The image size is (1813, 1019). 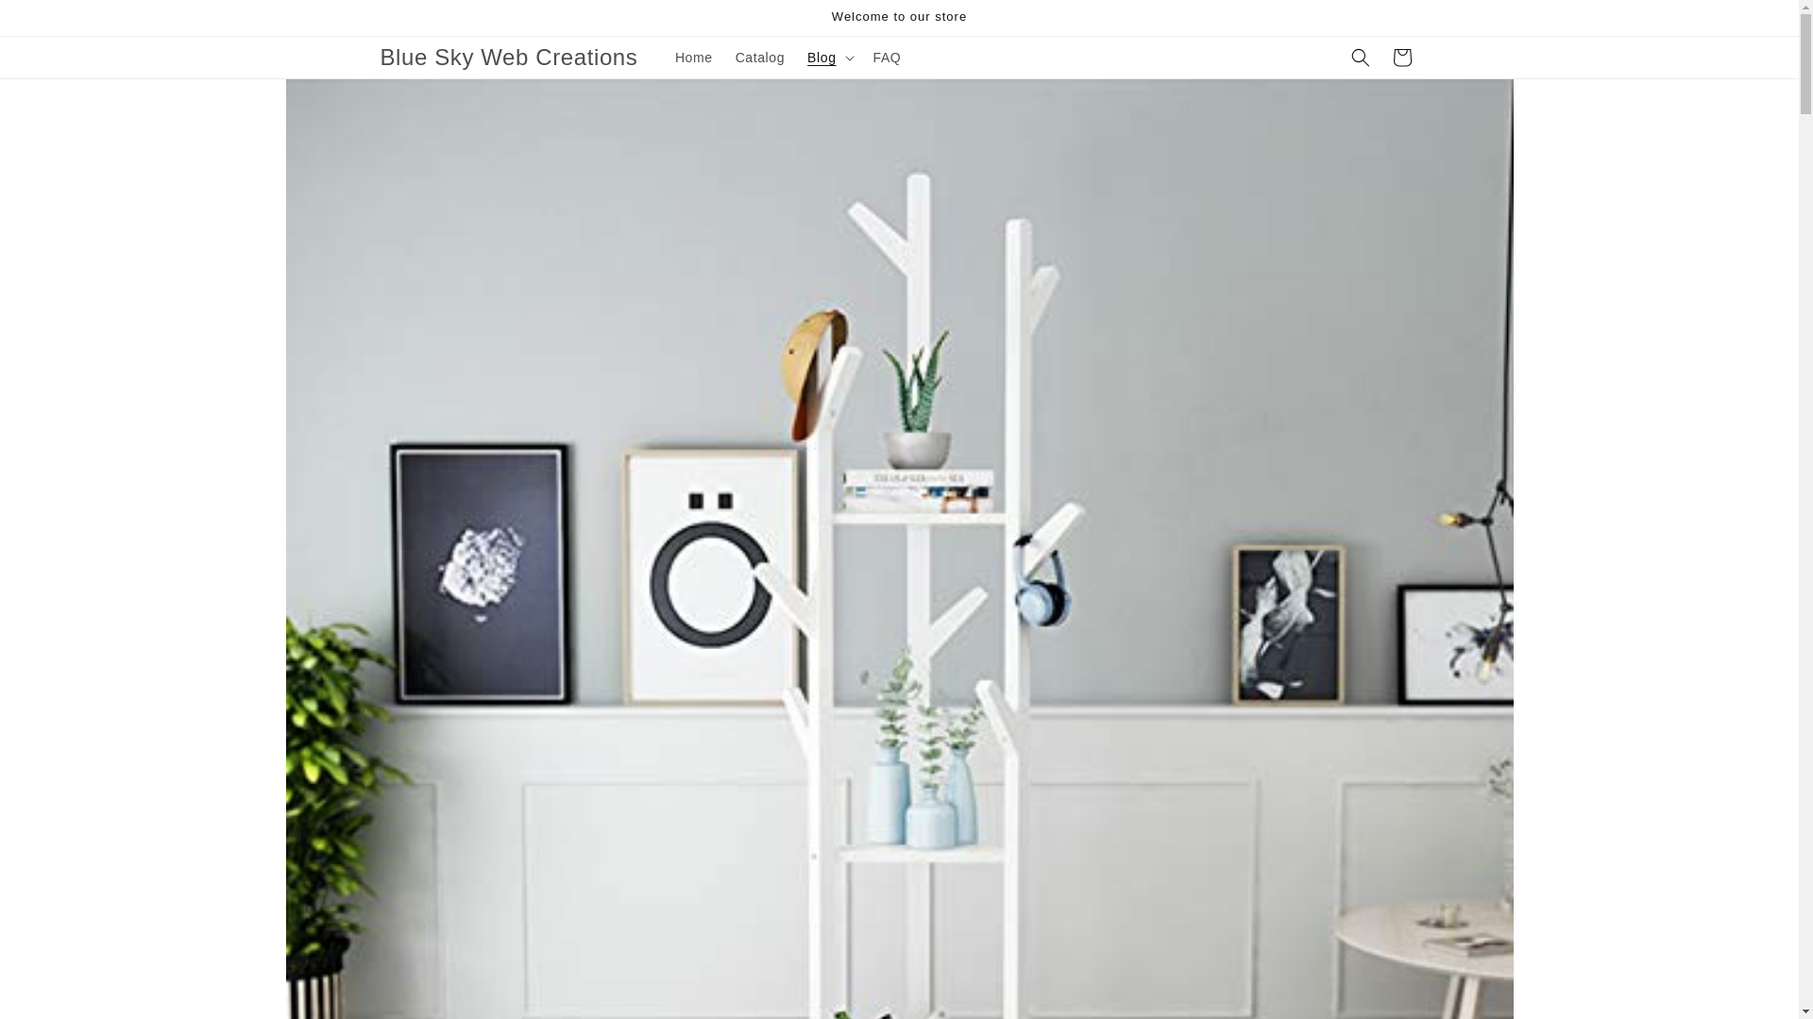 I want to click on Skip to content, so click(x=57, y=22).